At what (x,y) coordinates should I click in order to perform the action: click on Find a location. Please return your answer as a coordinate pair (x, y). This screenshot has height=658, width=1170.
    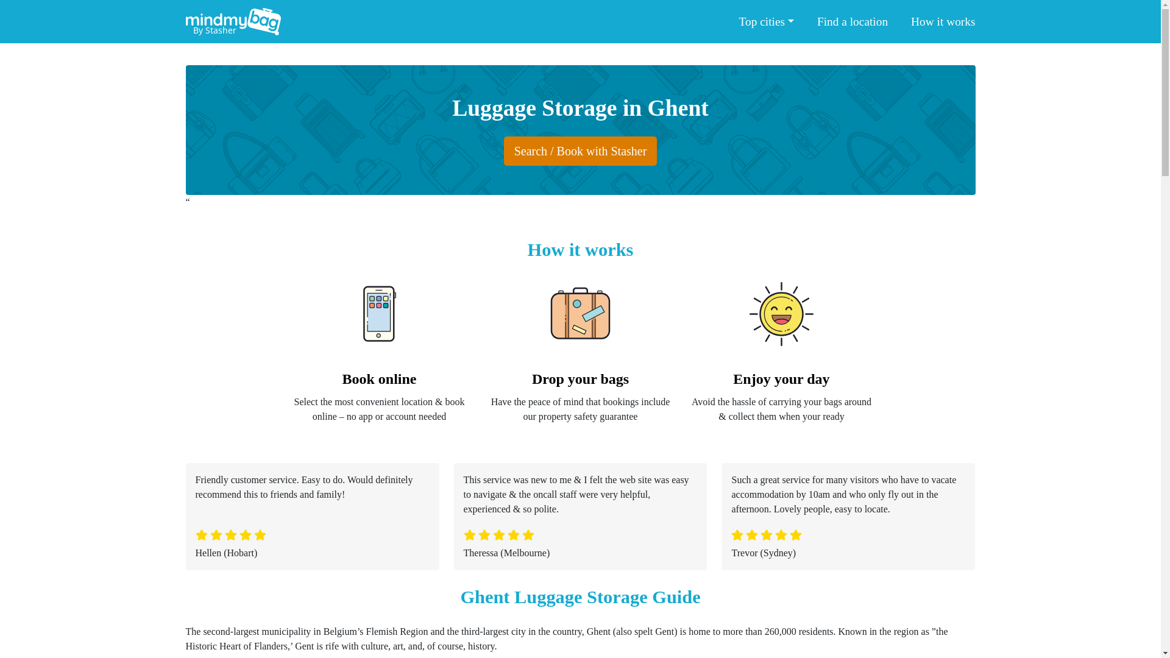
    Looking at the image, I should click on (852, 21).